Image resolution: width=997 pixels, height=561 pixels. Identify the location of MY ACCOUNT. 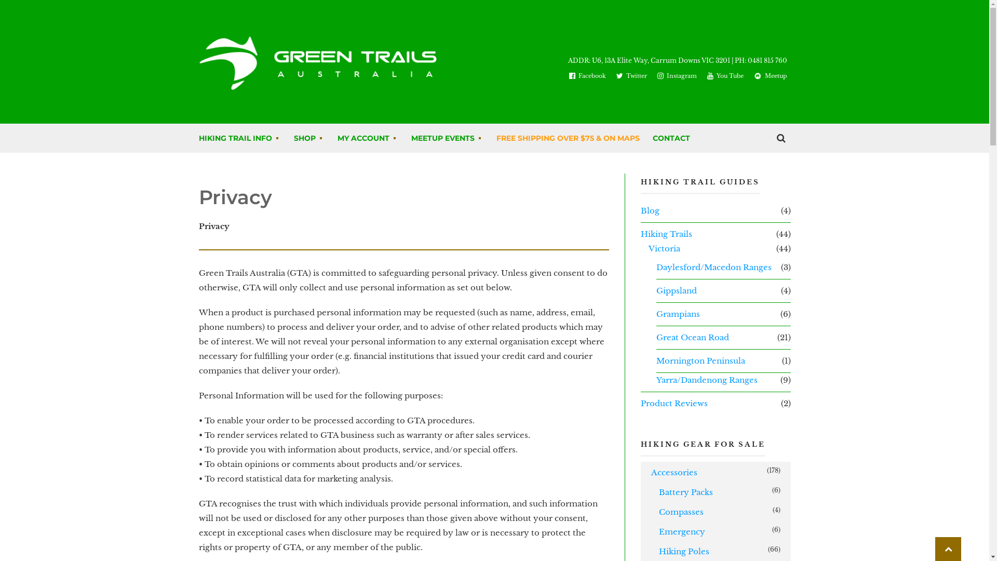
(368, 138).